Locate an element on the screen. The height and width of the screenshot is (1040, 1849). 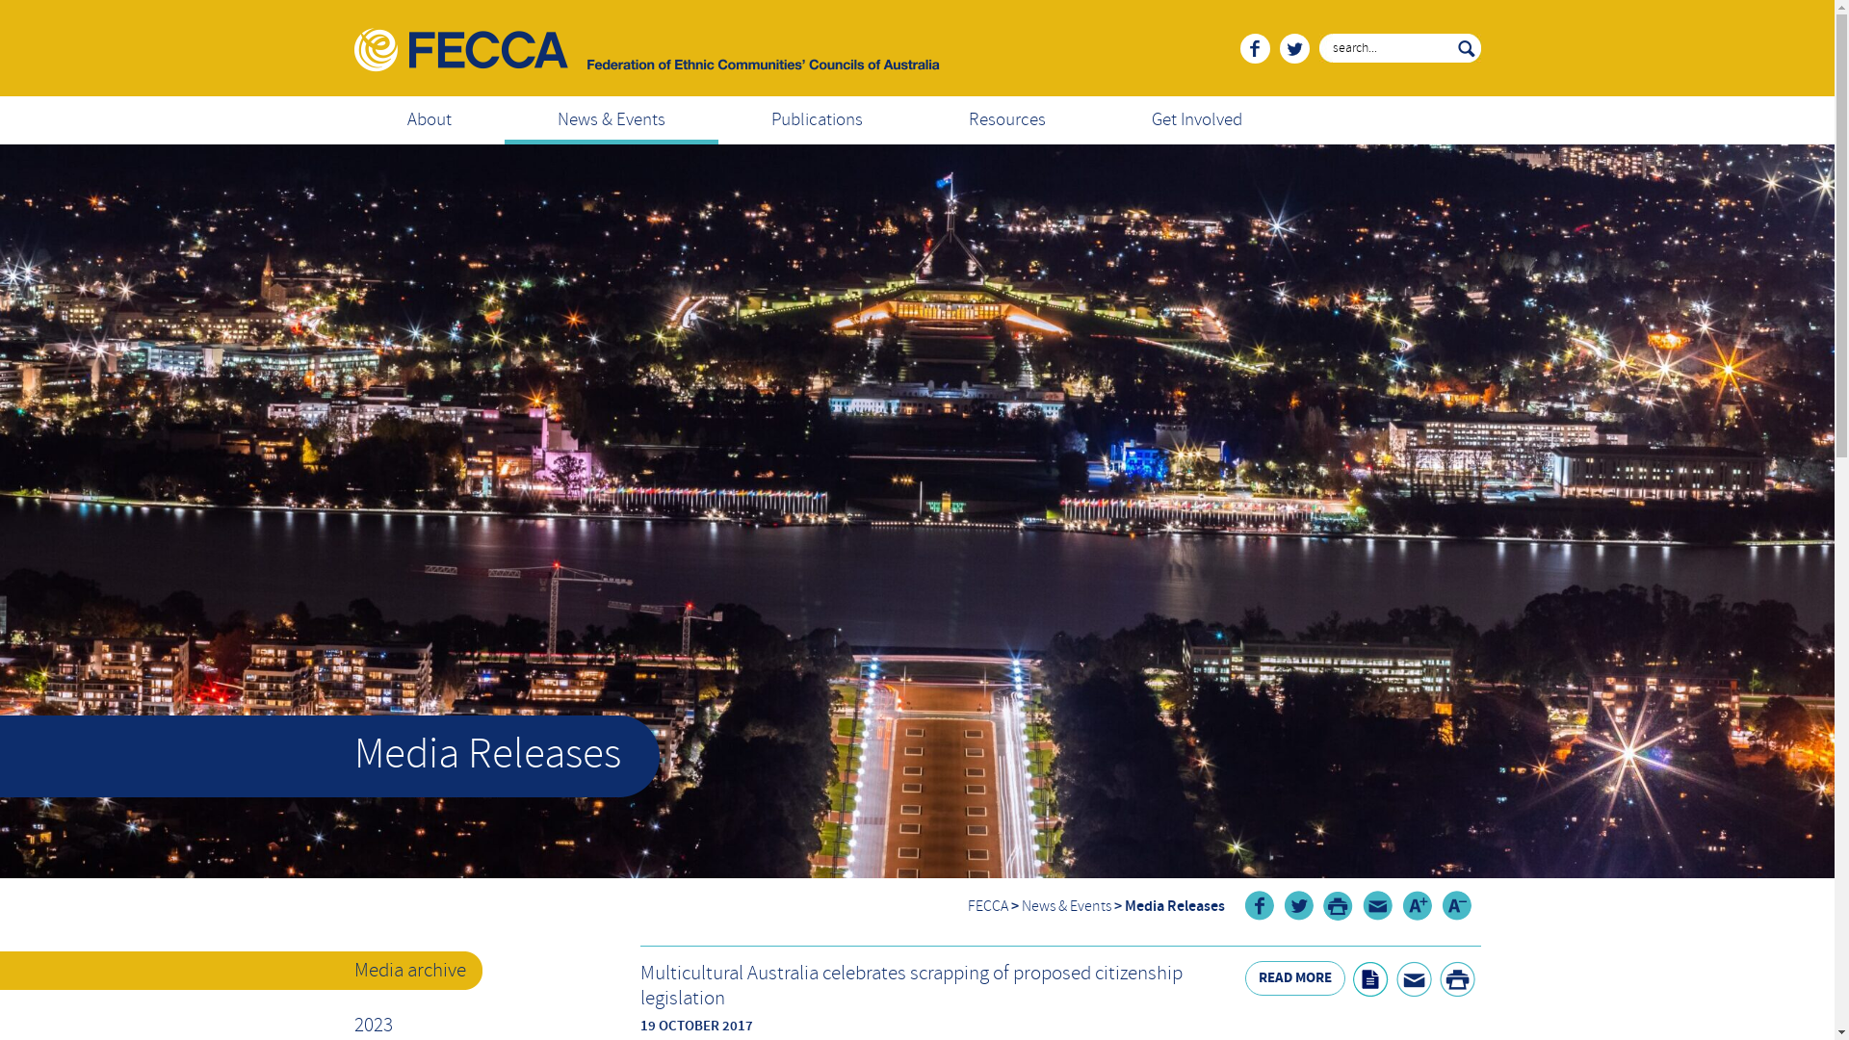
News & Events is located at coordinates (1065, 907).